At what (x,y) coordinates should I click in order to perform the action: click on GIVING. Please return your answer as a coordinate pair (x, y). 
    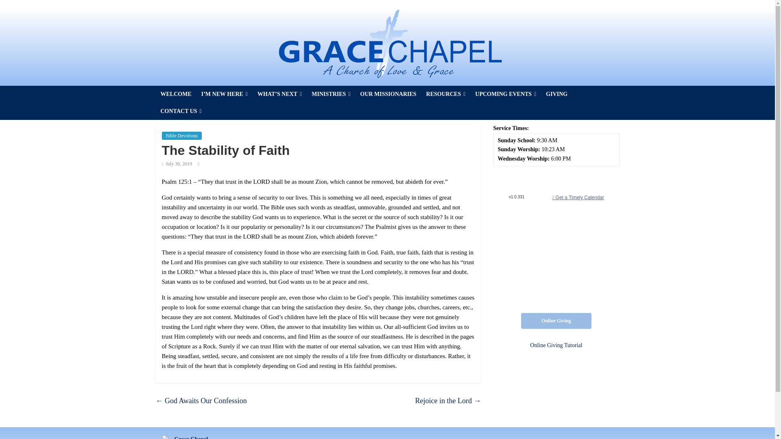
    Looking at the image, I should click on (556, 94).